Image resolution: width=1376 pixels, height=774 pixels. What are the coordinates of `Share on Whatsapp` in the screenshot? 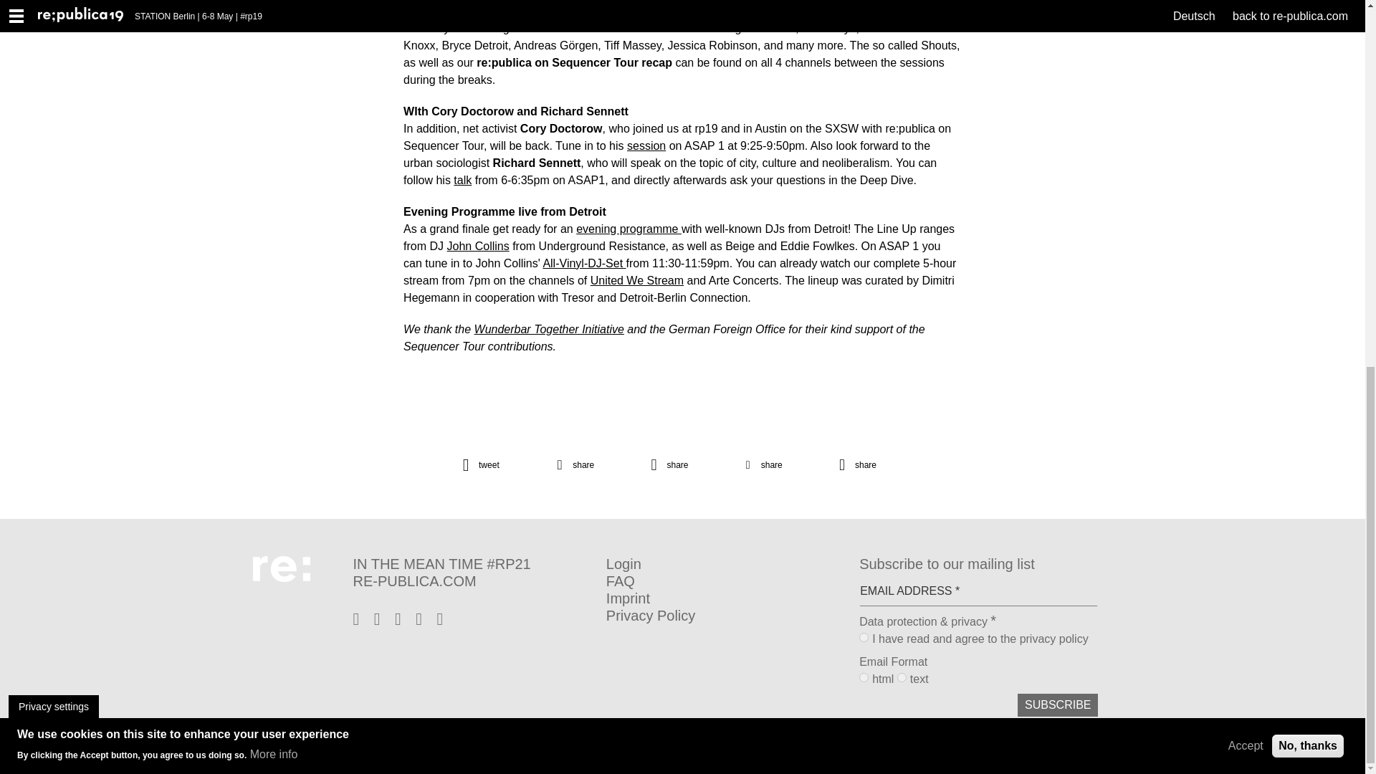 It's located at (683, 464).